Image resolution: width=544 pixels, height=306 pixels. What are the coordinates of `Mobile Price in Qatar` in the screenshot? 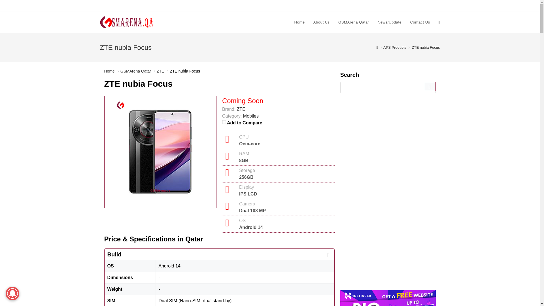 It's located at (117, 6).